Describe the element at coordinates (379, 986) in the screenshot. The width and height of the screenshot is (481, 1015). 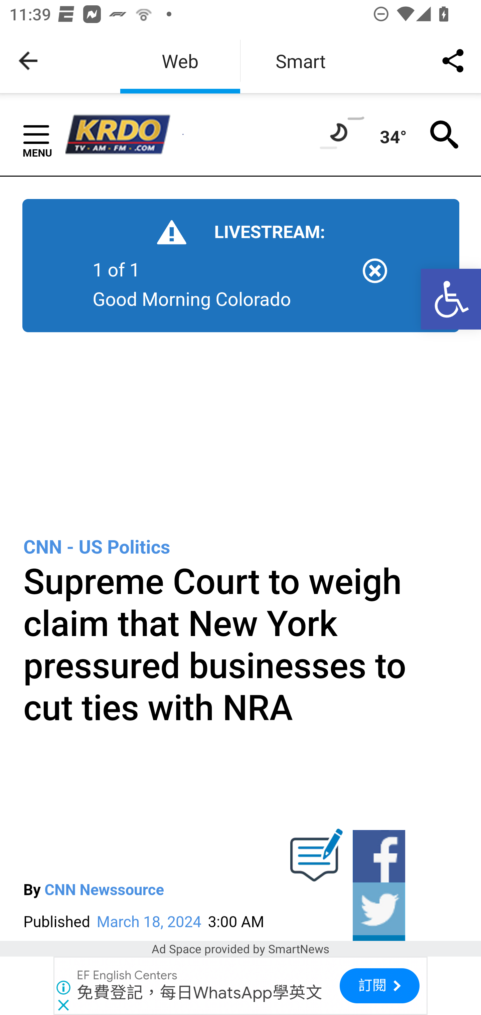
I see `訂閱` at that location.